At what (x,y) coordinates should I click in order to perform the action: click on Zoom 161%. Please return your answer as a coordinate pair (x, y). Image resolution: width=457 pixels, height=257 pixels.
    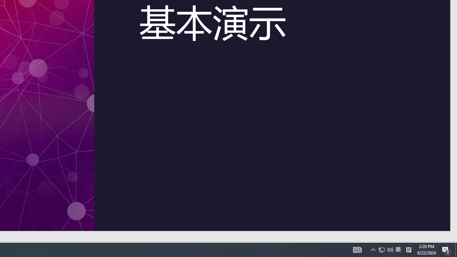
    Looking at the image, I should click on (445, 247).